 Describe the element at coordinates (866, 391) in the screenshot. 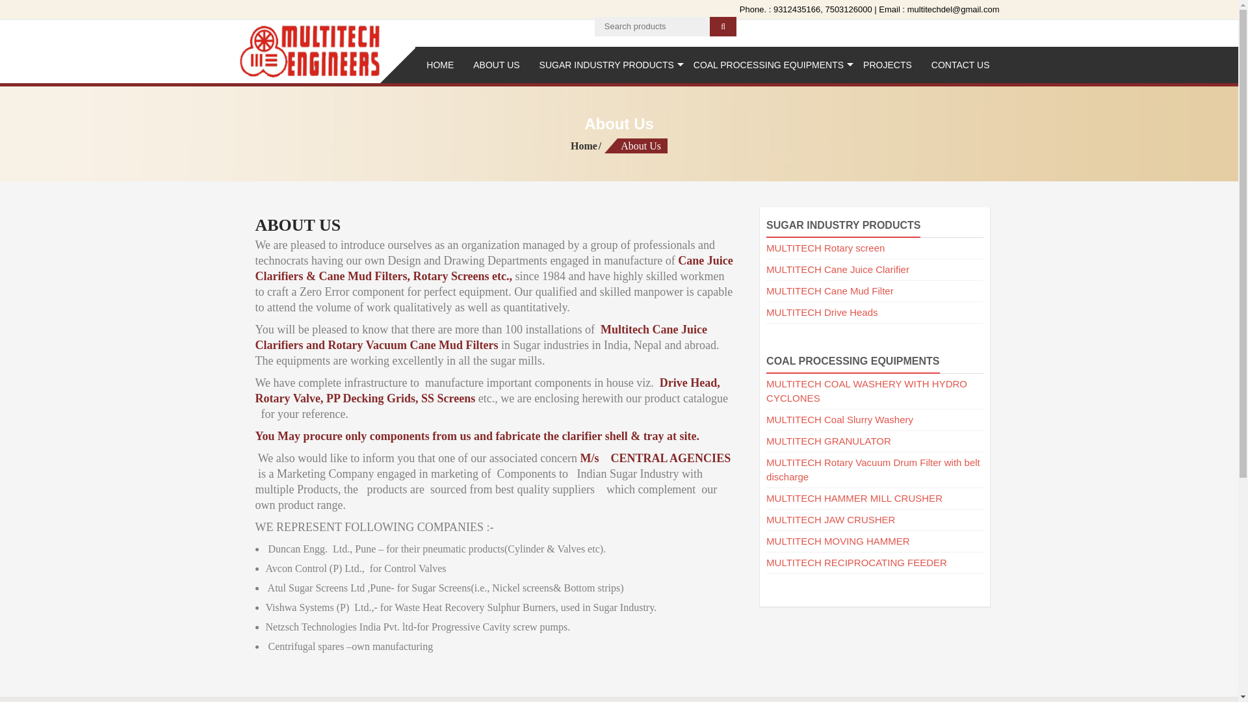

I see `MULTITECH COAL WASHERY WITH HYDRO CYCLONES` at that location.